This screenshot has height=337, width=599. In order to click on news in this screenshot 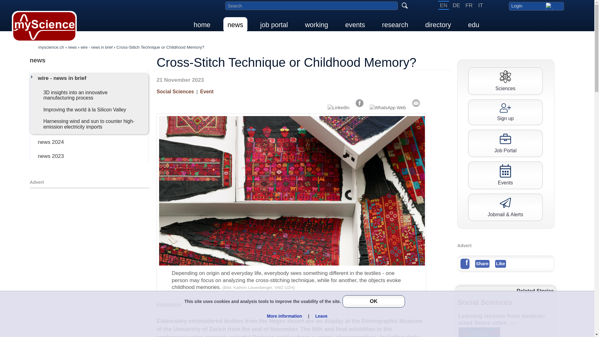, I will do `click(235, 25)`.